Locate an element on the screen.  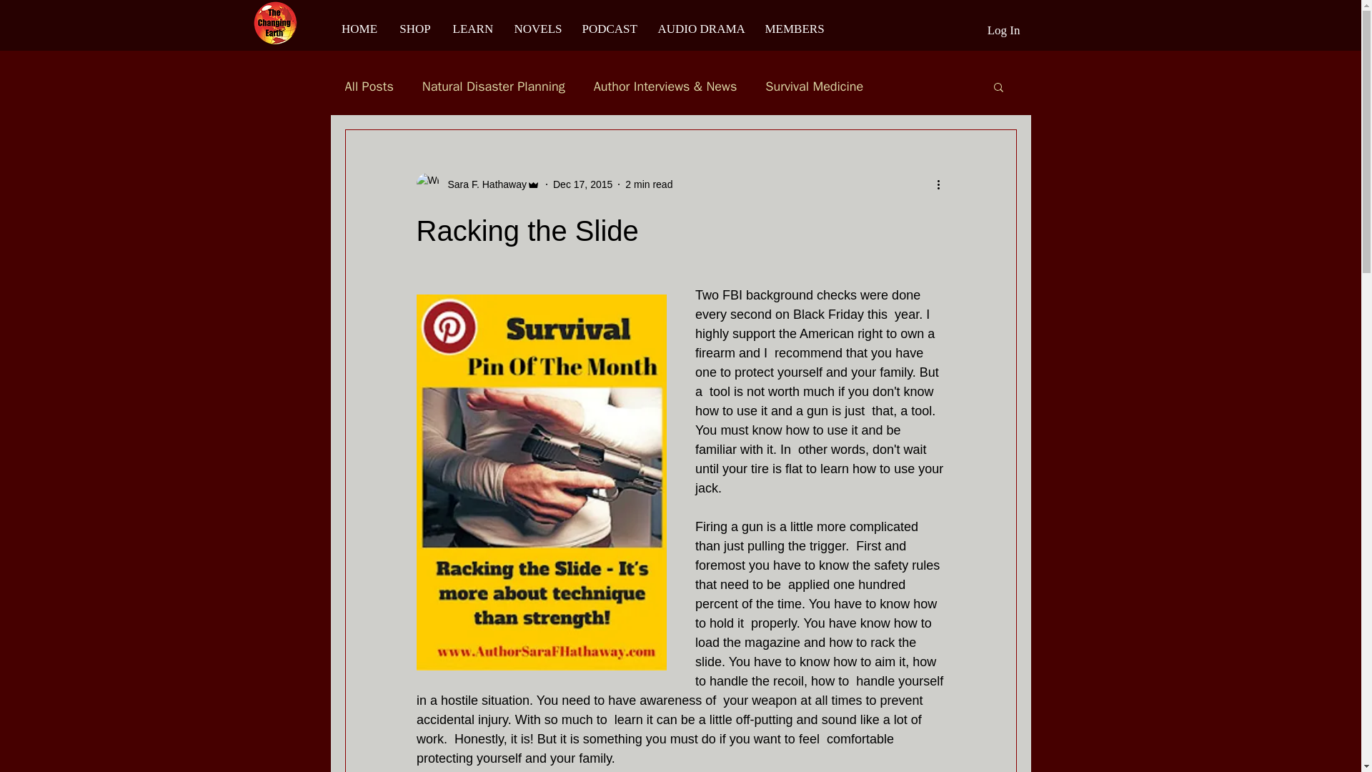
2 min read is located at coordinates (649, 184).